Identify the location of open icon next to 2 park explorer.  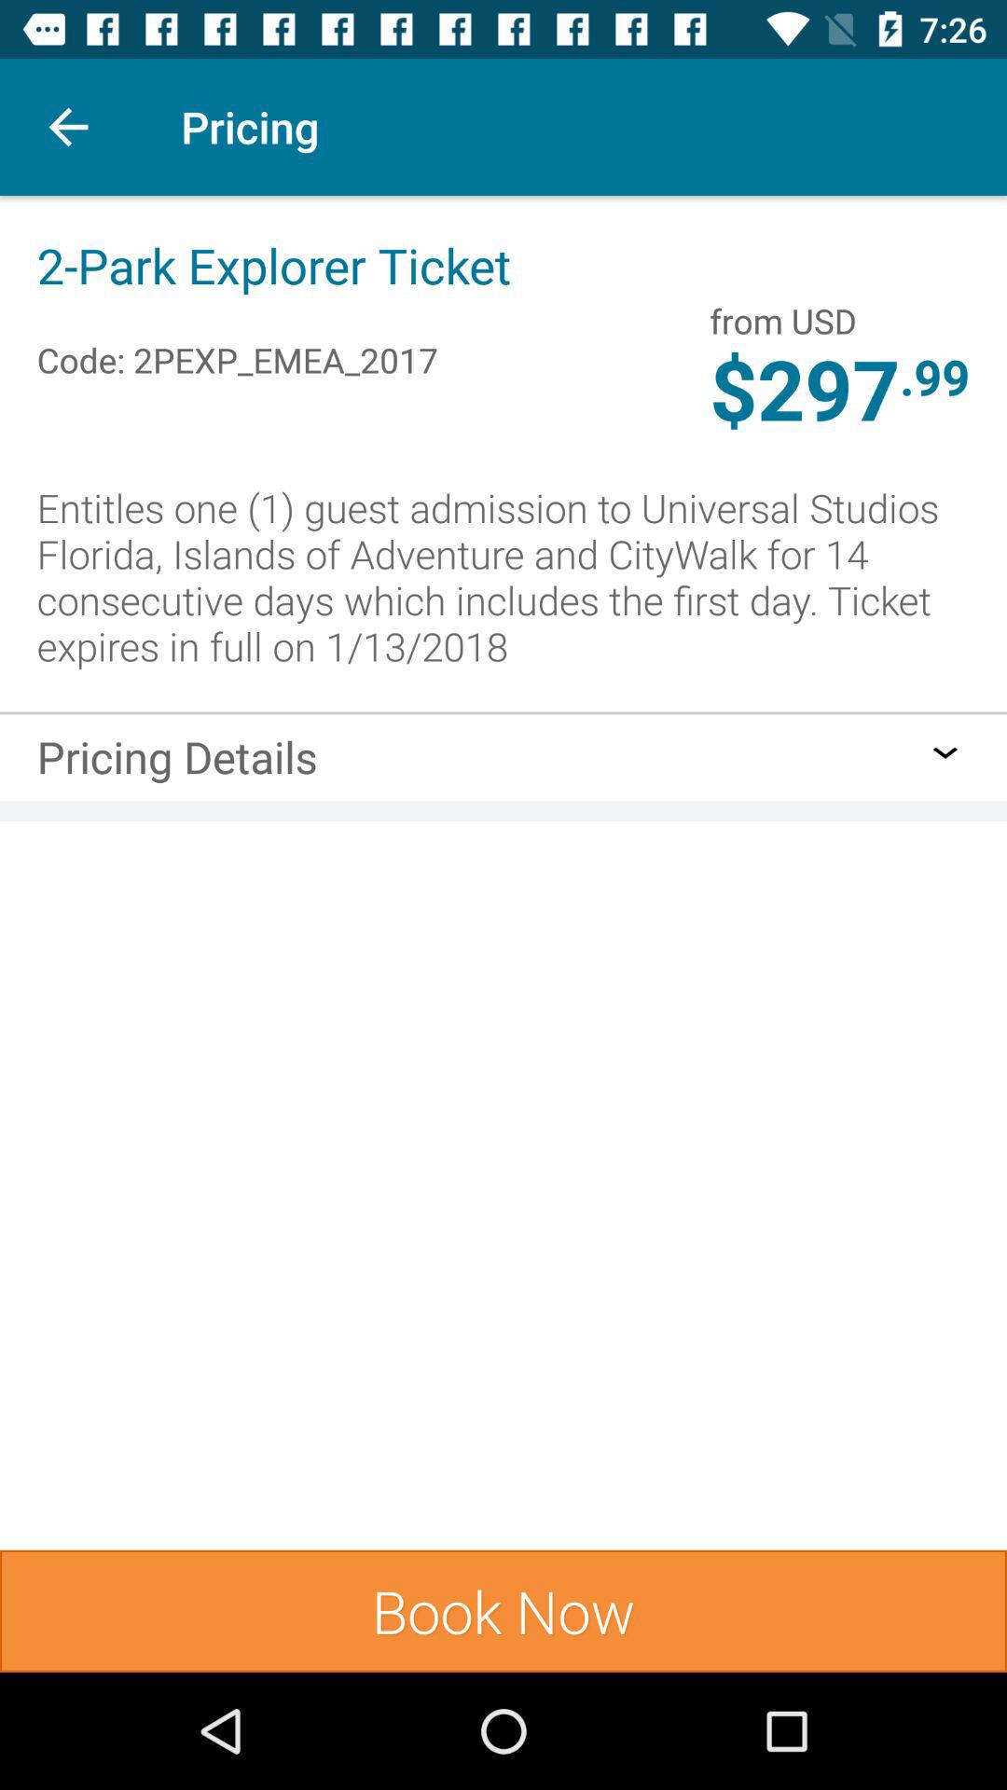
(783, 321).